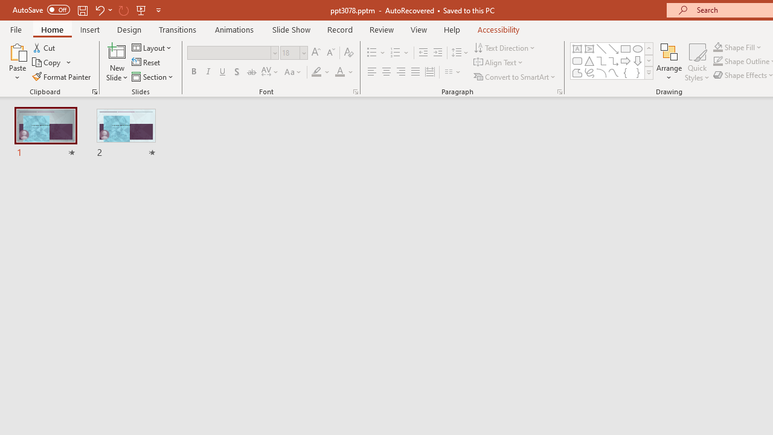 Image resolution: width=773 pixels, height=435 pixels. Describe the element at coordinates (589, 60) in the screenshot. I see `Isosceles Triangle` at that location.